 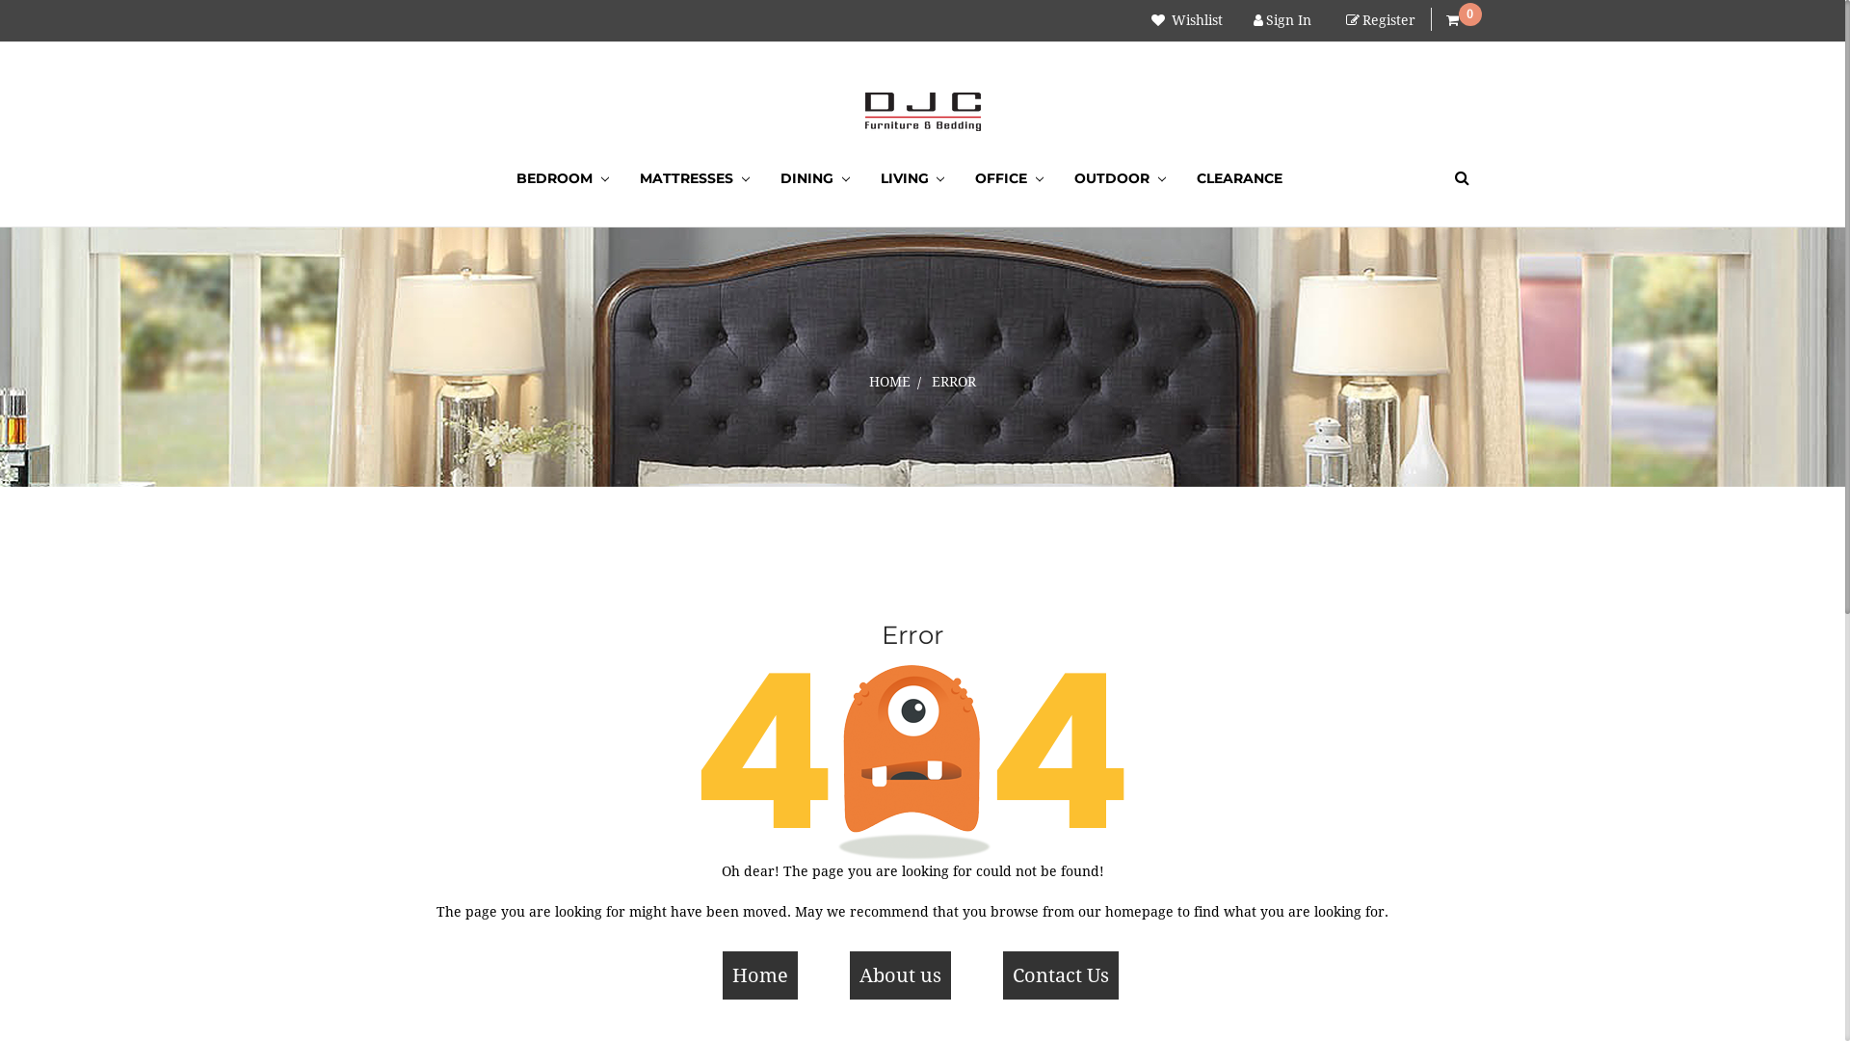 What do you see at coordinates (1282, 21) in the screenshot?
I see `Sign In` at bounding box center [1282, 21].